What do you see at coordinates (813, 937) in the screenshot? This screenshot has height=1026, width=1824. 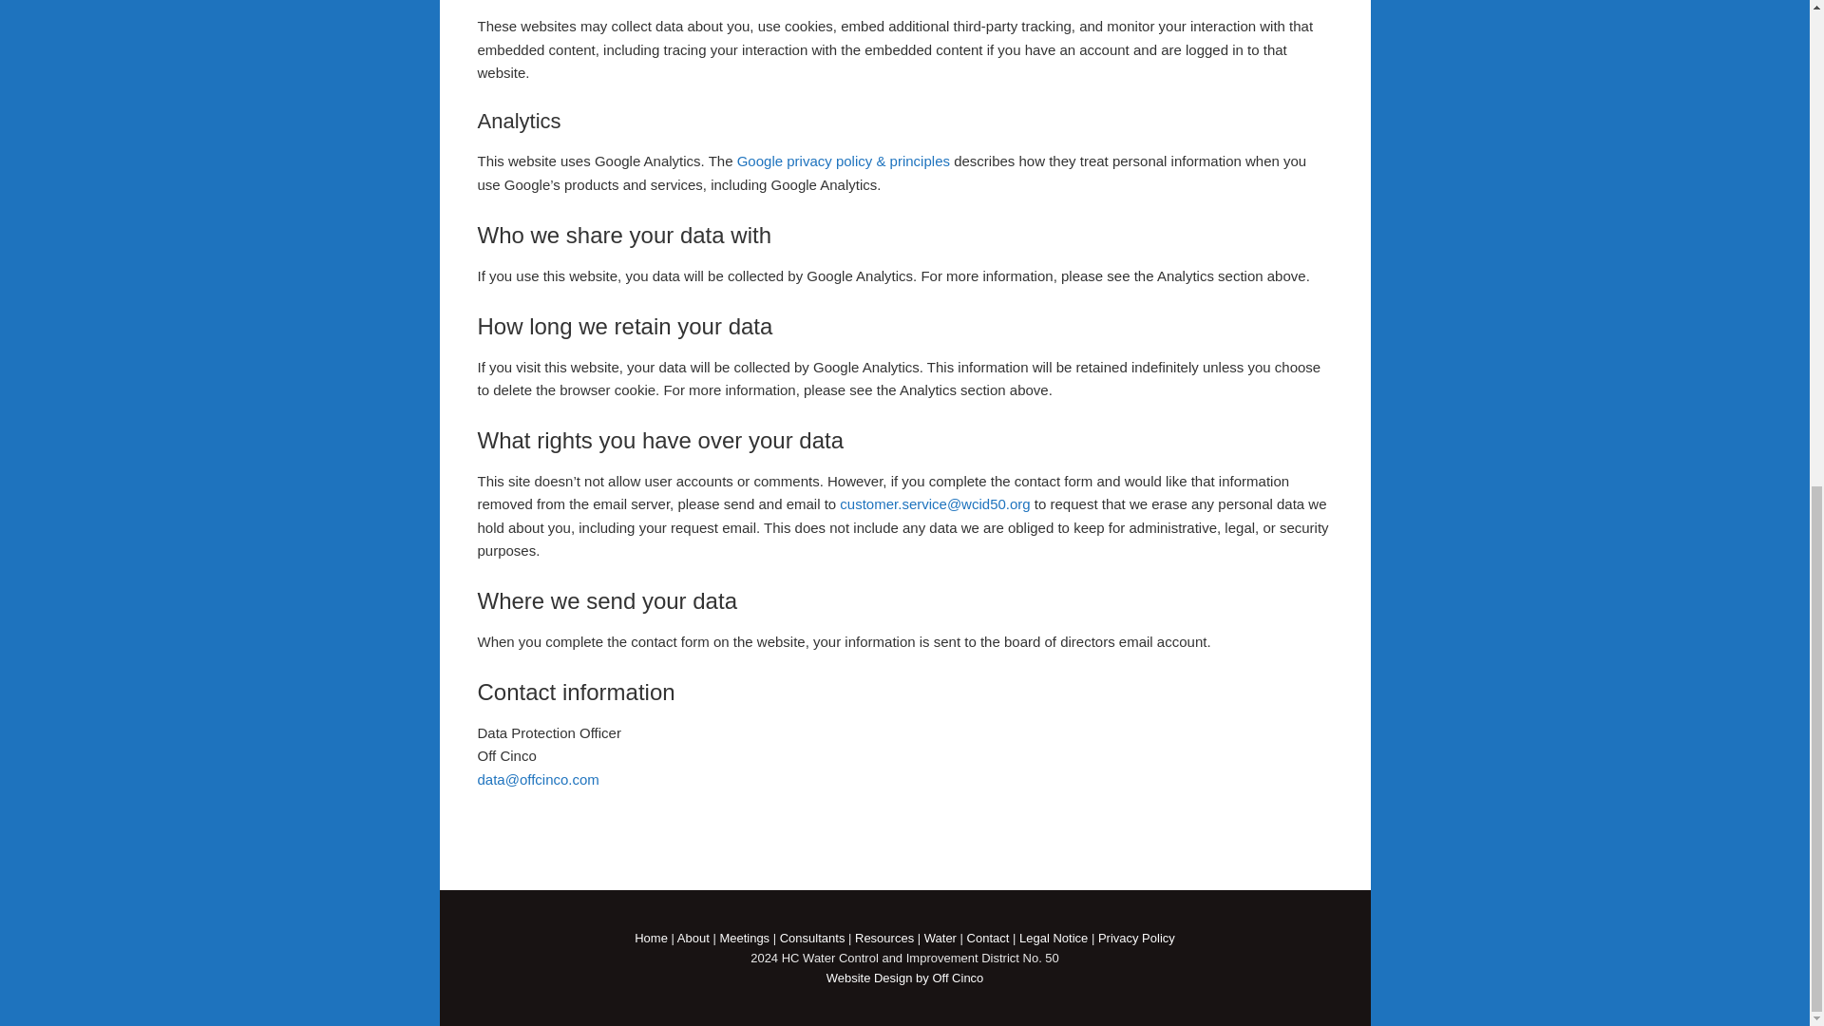 I see `Consultants` at bounding box center [813, 937].